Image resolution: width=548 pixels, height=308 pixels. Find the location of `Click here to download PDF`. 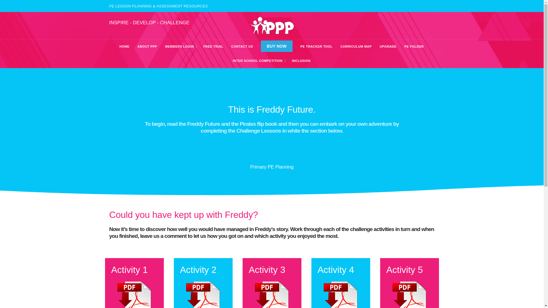

Click here to download PDF is located at coordinates (340, 294).